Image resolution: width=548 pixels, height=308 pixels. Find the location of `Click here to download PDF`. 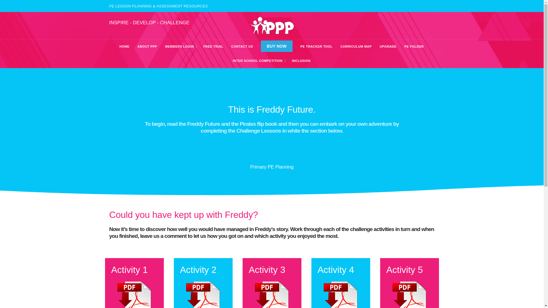

Click here to download PDF is located at coordinates (340, 294).